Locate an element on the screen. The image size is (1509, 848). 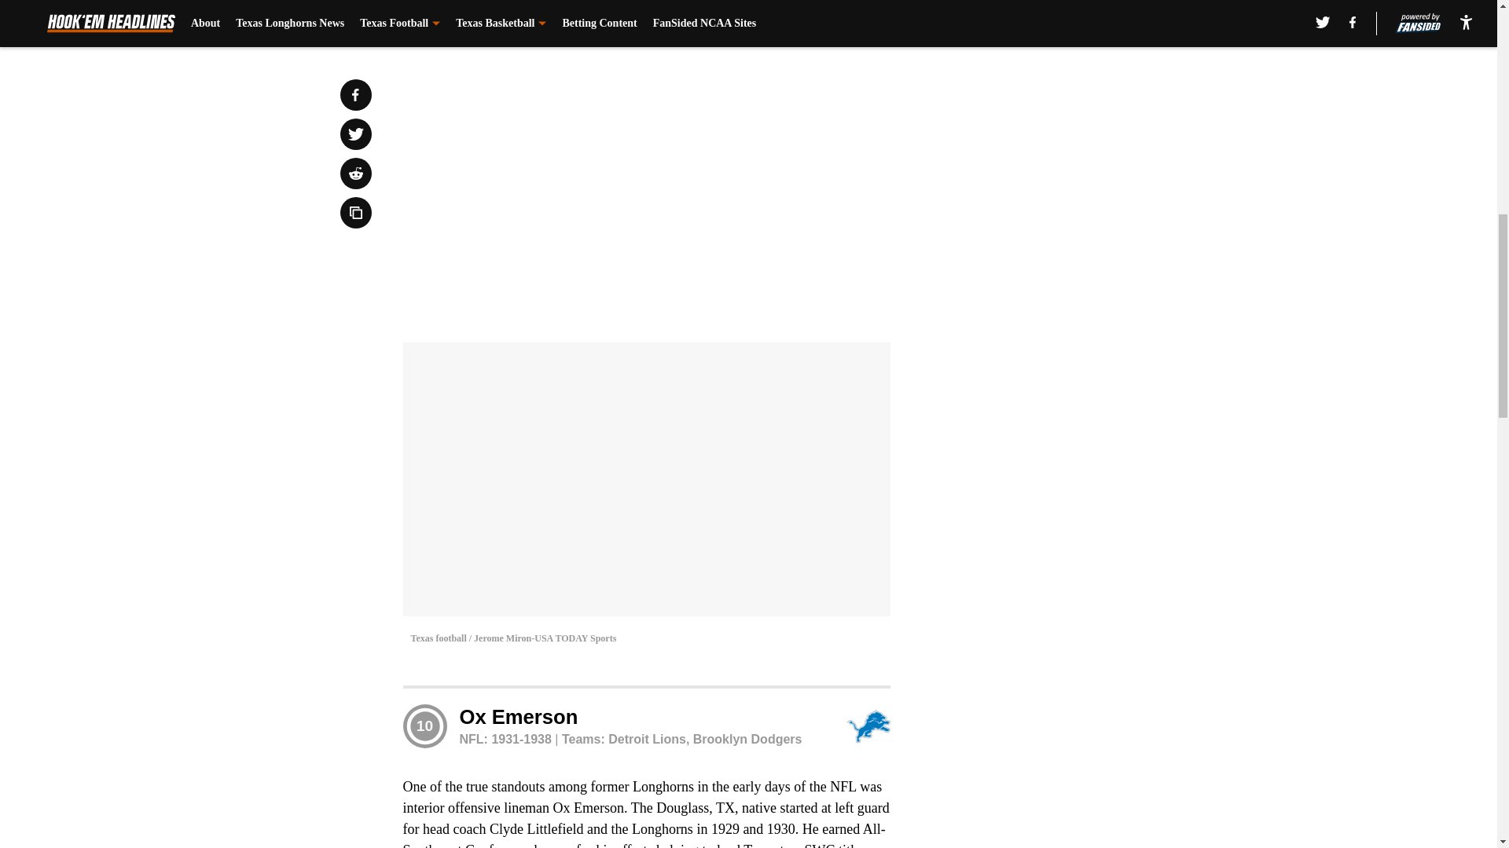
Prev is located at coordinates (450, 21).